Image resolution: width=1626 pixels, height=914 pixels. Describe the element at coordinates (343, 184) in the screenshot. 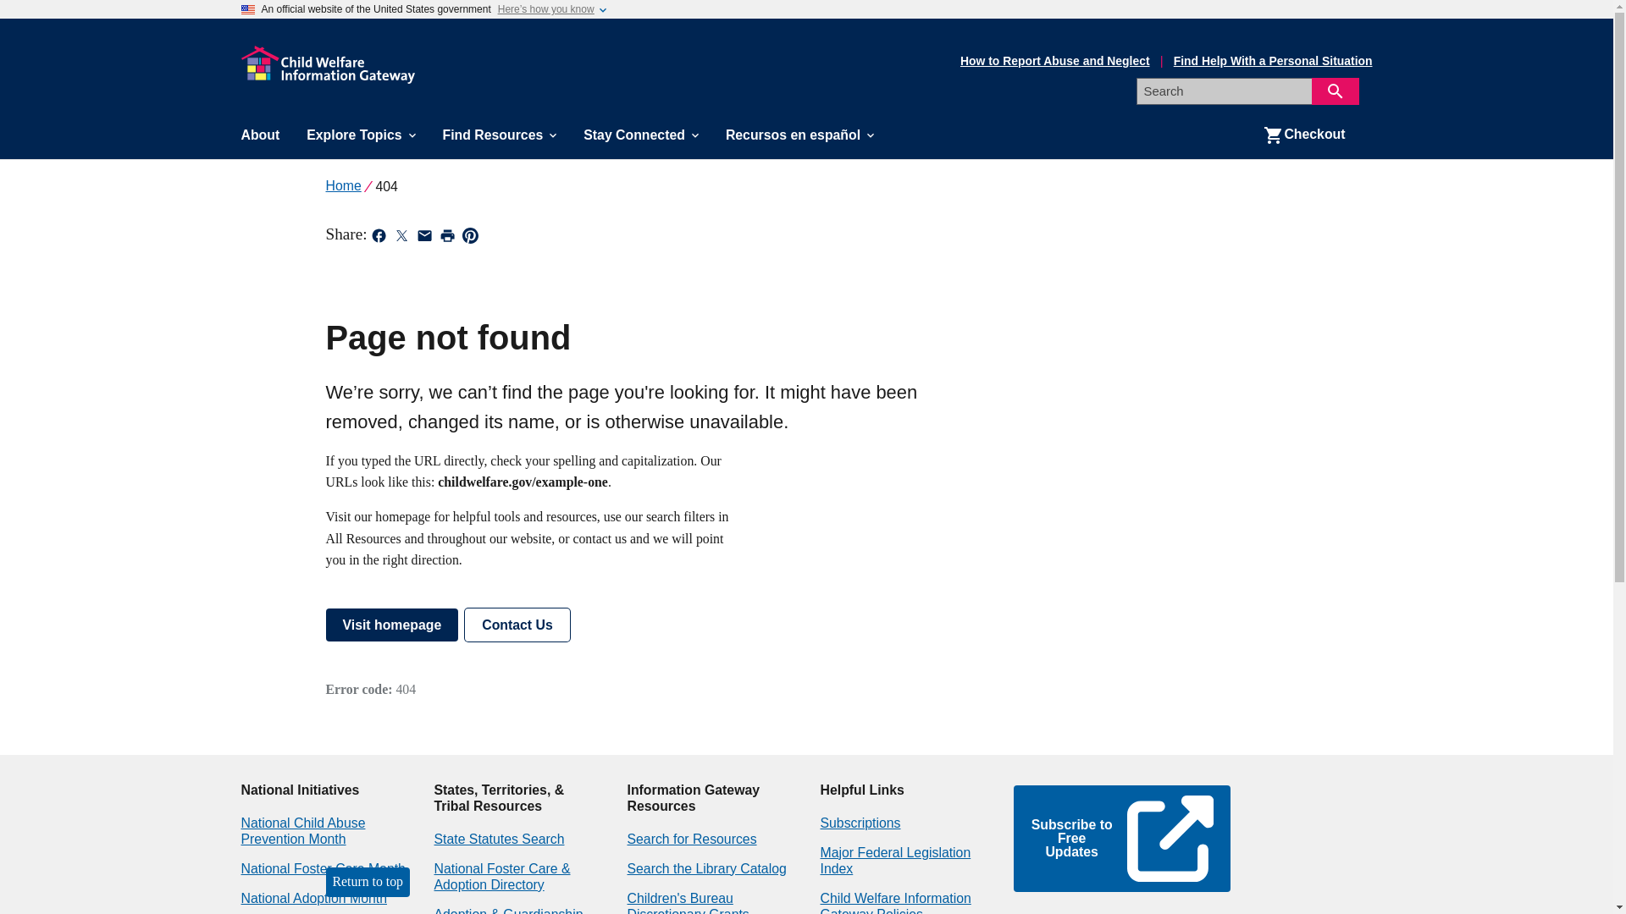

I see `Home` at that location.